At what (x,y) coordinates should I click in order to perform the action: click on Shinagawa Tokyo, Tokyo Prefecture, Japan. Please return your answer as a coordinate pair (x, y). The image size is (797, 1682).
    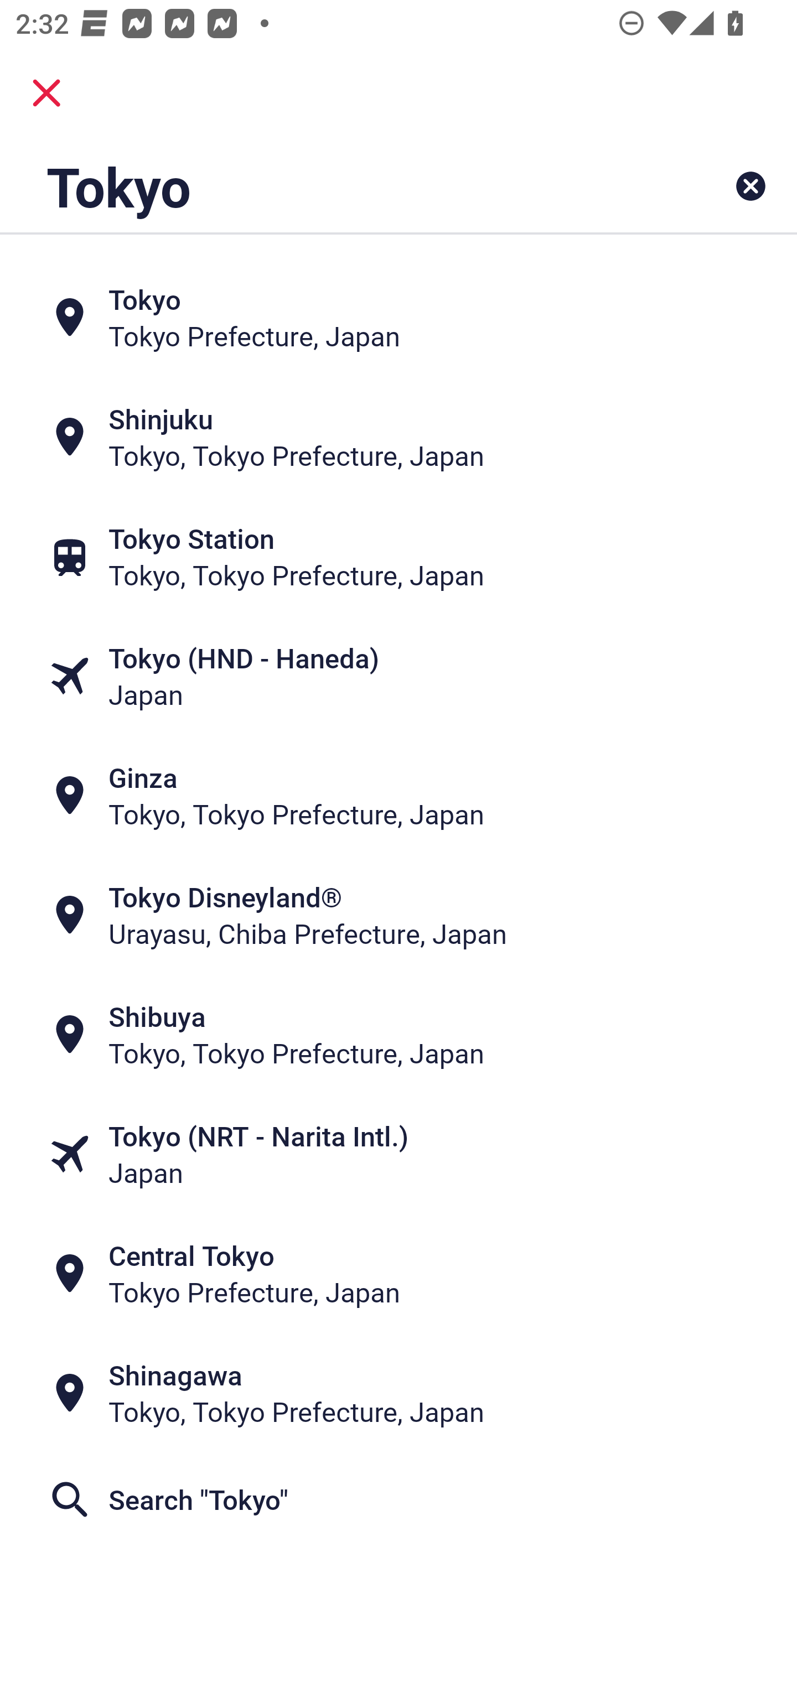
    Looking at the image, I should click on (398, 1393).